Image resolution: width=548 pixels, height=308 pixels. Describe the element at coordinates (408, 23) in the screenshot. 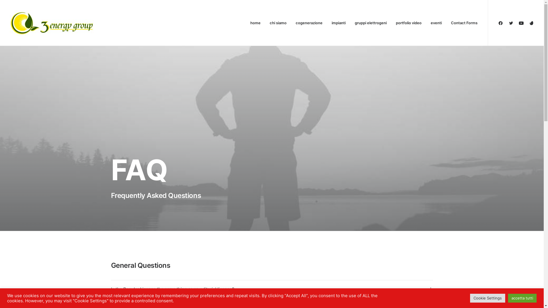

I see `portfolio video` at that location.